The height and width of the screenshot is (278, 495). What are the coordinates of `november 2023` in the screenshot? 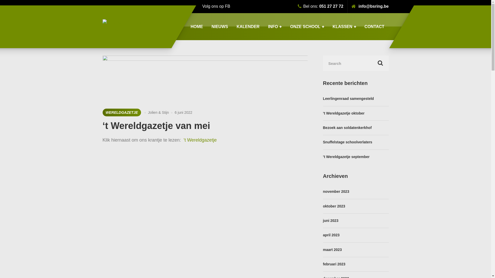 It's located at (336, 192).